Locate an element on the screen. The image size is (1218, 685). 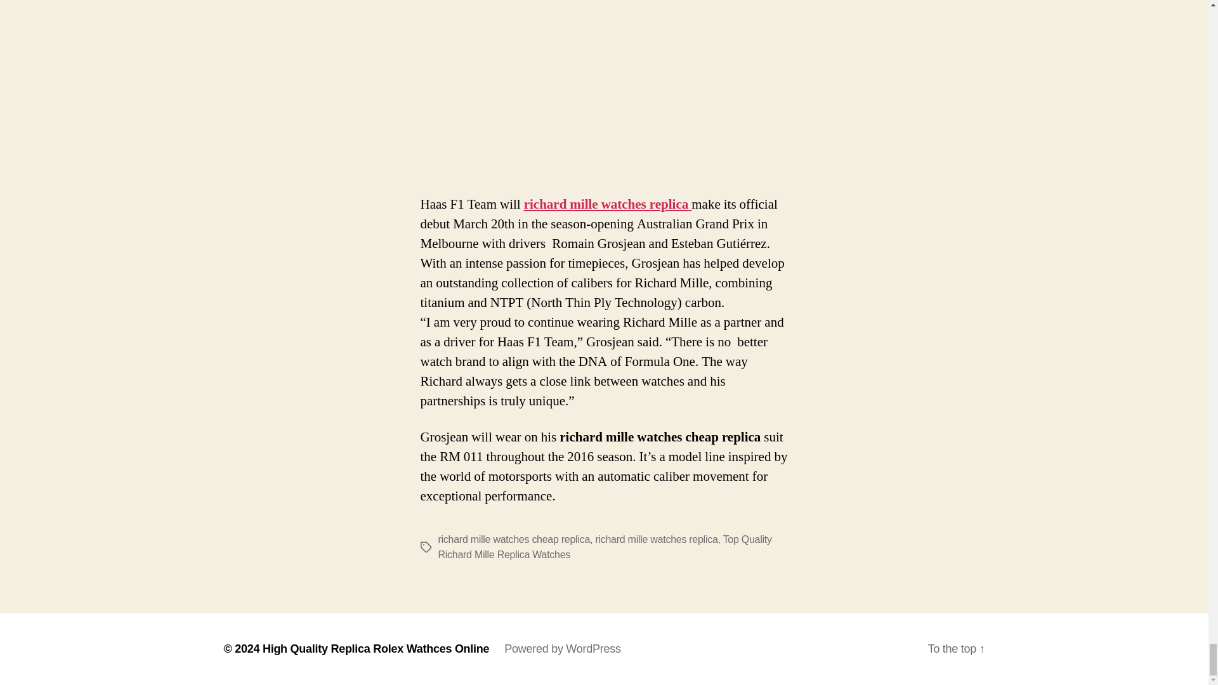
Top Quality Richard Mille Replica Watches is located at coordinates (604, 547).